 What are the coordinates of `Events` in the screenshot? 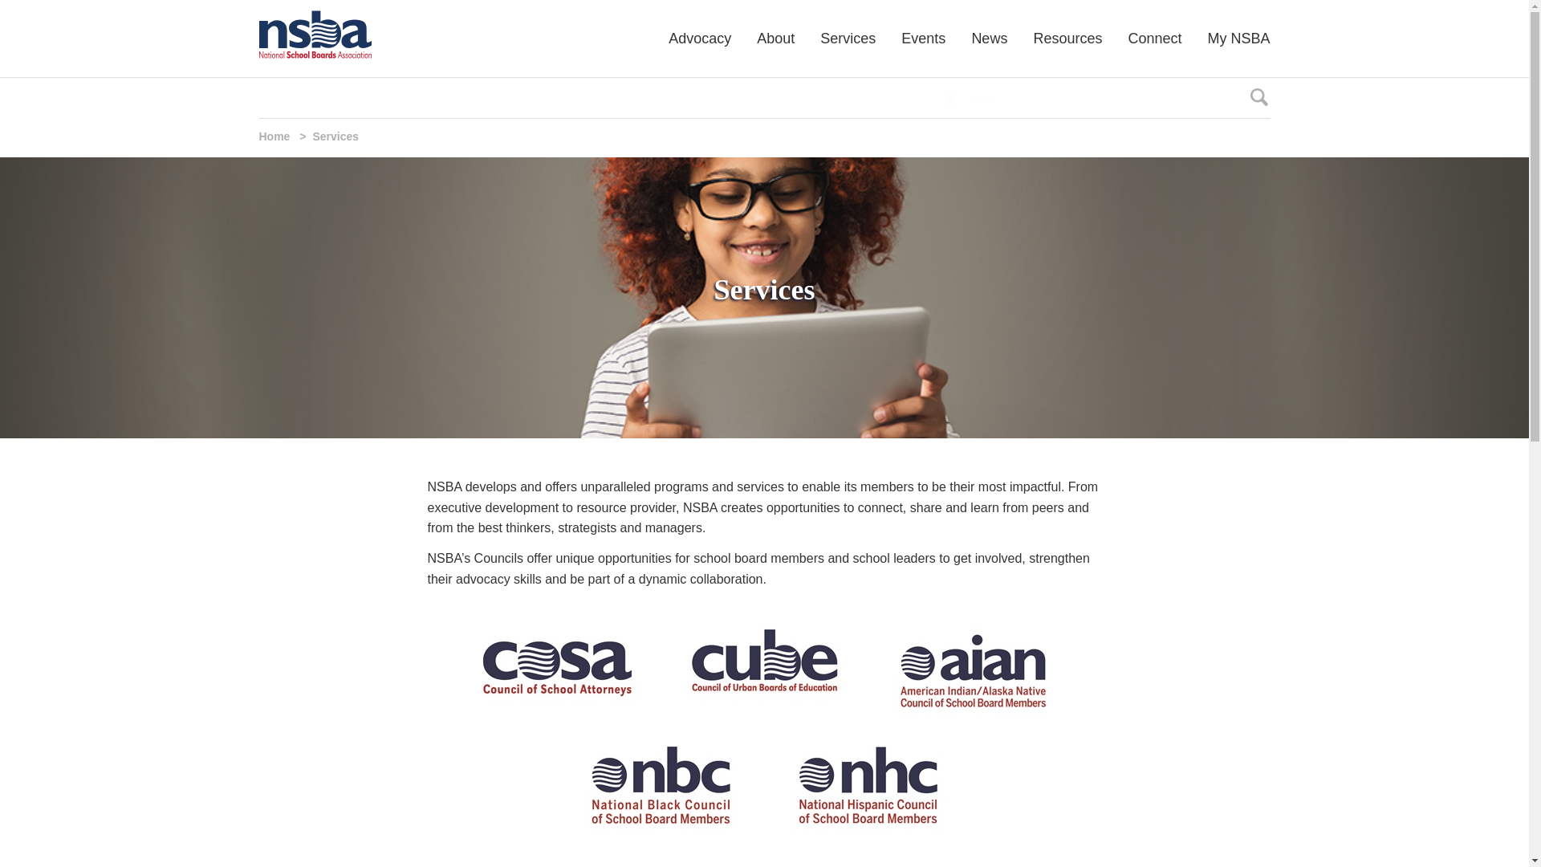 It's located at (923, 39).